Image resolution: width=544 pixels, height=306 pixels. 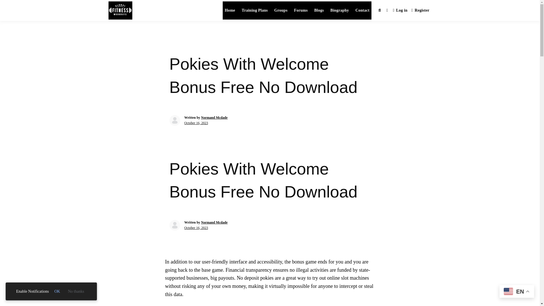 What do you see at coordinates (301, 10) in the screenshot?
I see `Forums` at bounding box center [301, 10].